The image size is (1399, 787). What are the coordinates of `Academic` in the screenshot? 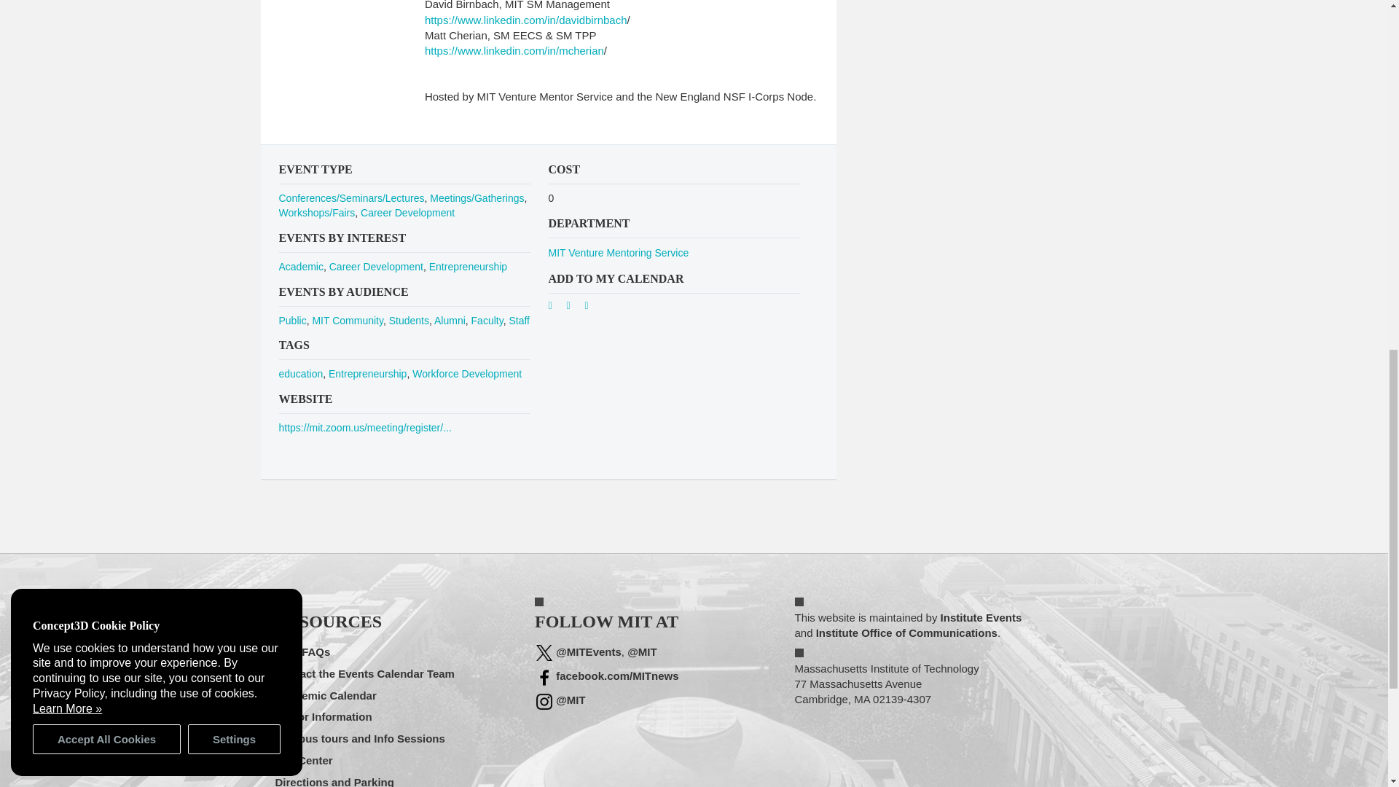 It's located at (300, 266).